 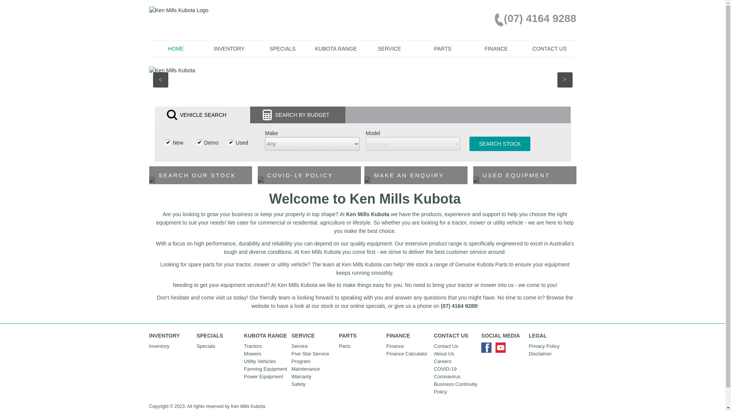 What do you see at coordinates (500, 144) in the screenshot?
I see `Search Stock` at bounding box center [500, 144].